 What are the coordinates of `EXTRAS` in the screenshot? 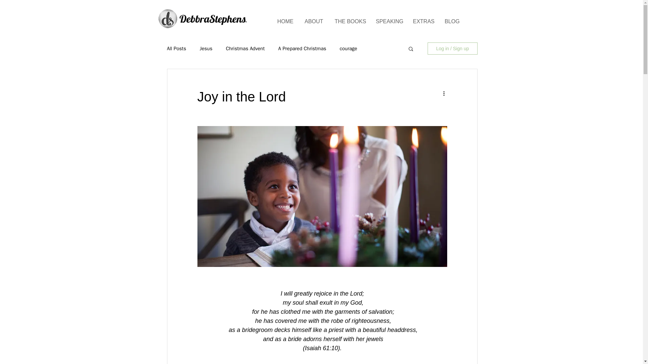 It's located at (423, 18).